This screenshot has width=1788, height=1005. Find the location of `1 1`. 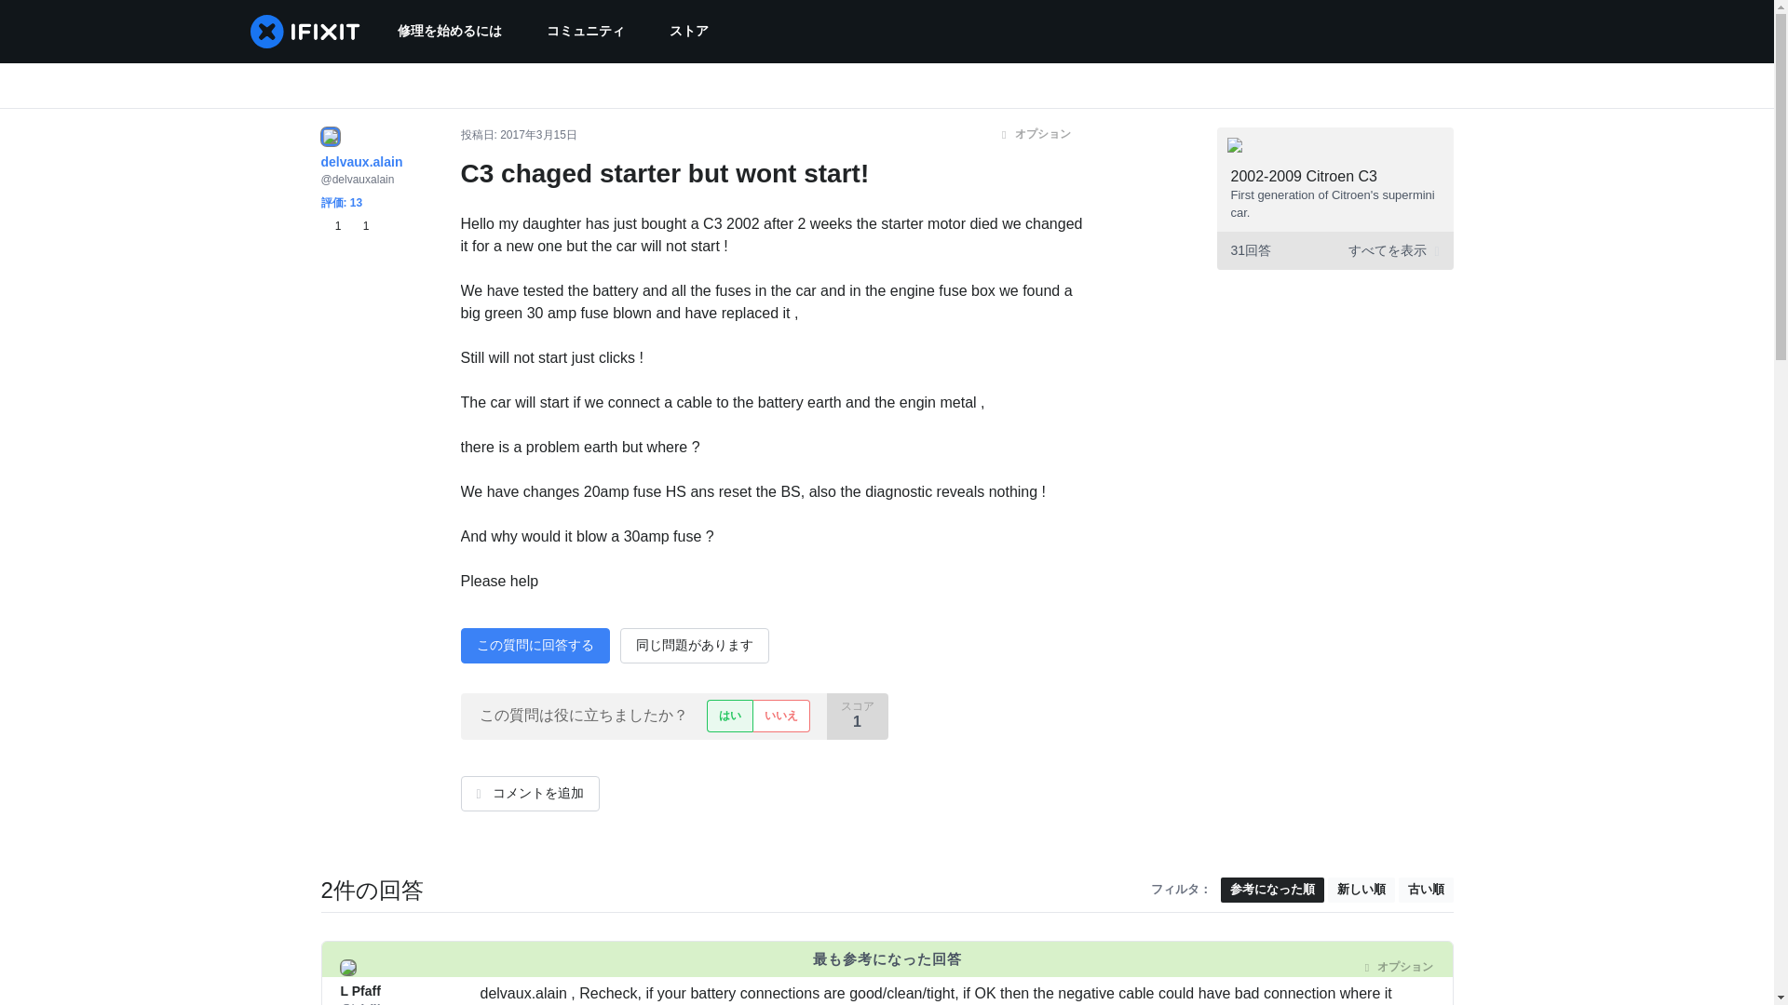

1 1 is located at coordinates (344, 226).